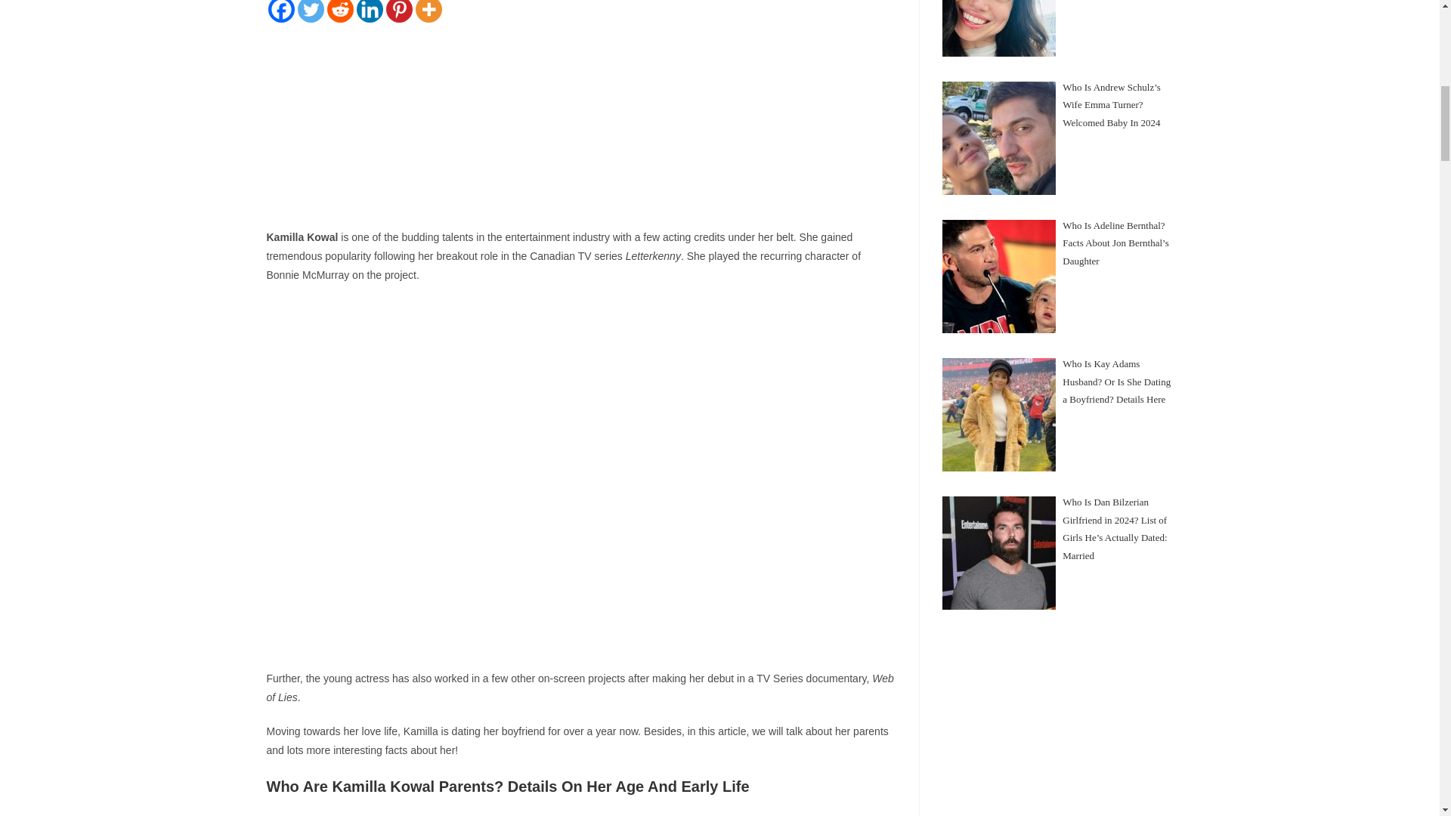 This screenshot has height=816, width=1451. Describe the element at coordinates (280, 11) in the screenshot. I see `Facebook` at that location.